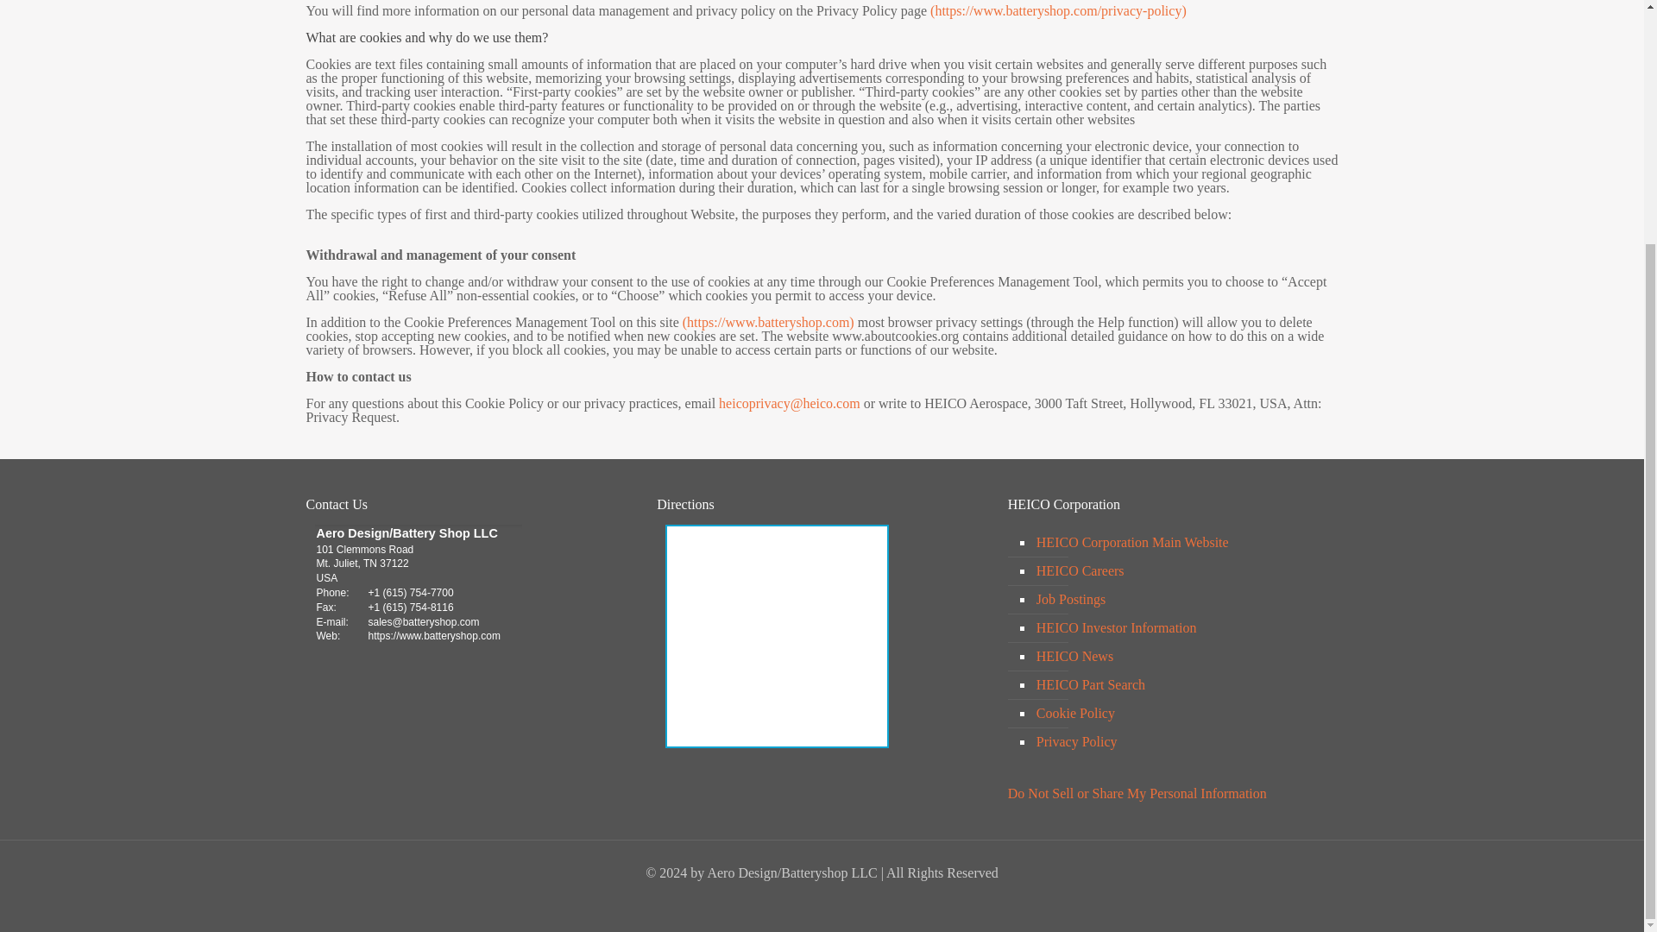 The image size is (1657, 932). What do you see at coordinates (1182, 571) in the screenshot?
I see `HEICO Careers` at bounding box center [1182, 571].